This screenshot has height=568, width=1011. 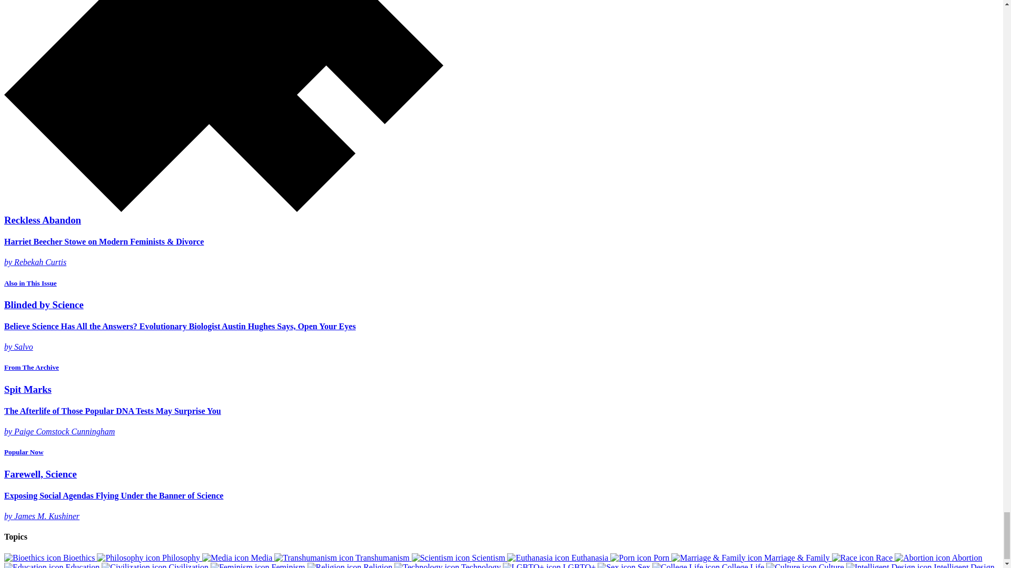 What do you see at coordinates (64, 431) in the screenshot?
I see `Paige Comstock Cunningham` at bounding box center [64, 431].